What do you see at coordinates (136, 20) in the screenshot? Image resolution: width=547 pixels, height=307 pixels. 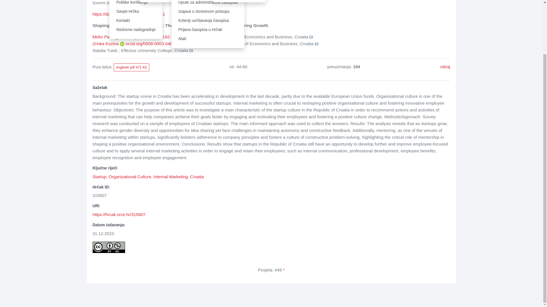 I see `Kontakt` at bounding box center [136, 20].